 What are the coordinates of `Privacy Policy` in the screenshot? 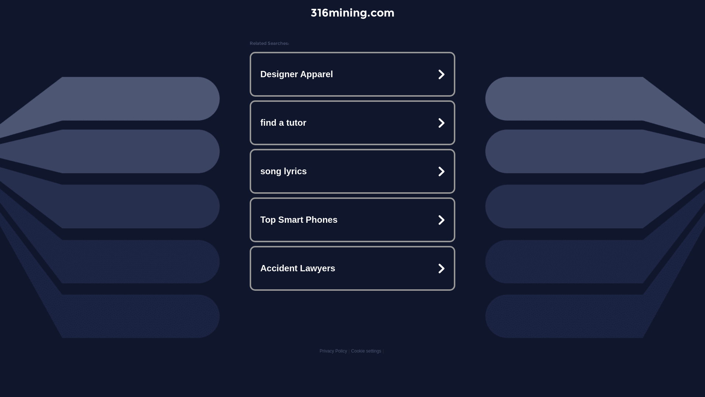 It's located at (333, 351).